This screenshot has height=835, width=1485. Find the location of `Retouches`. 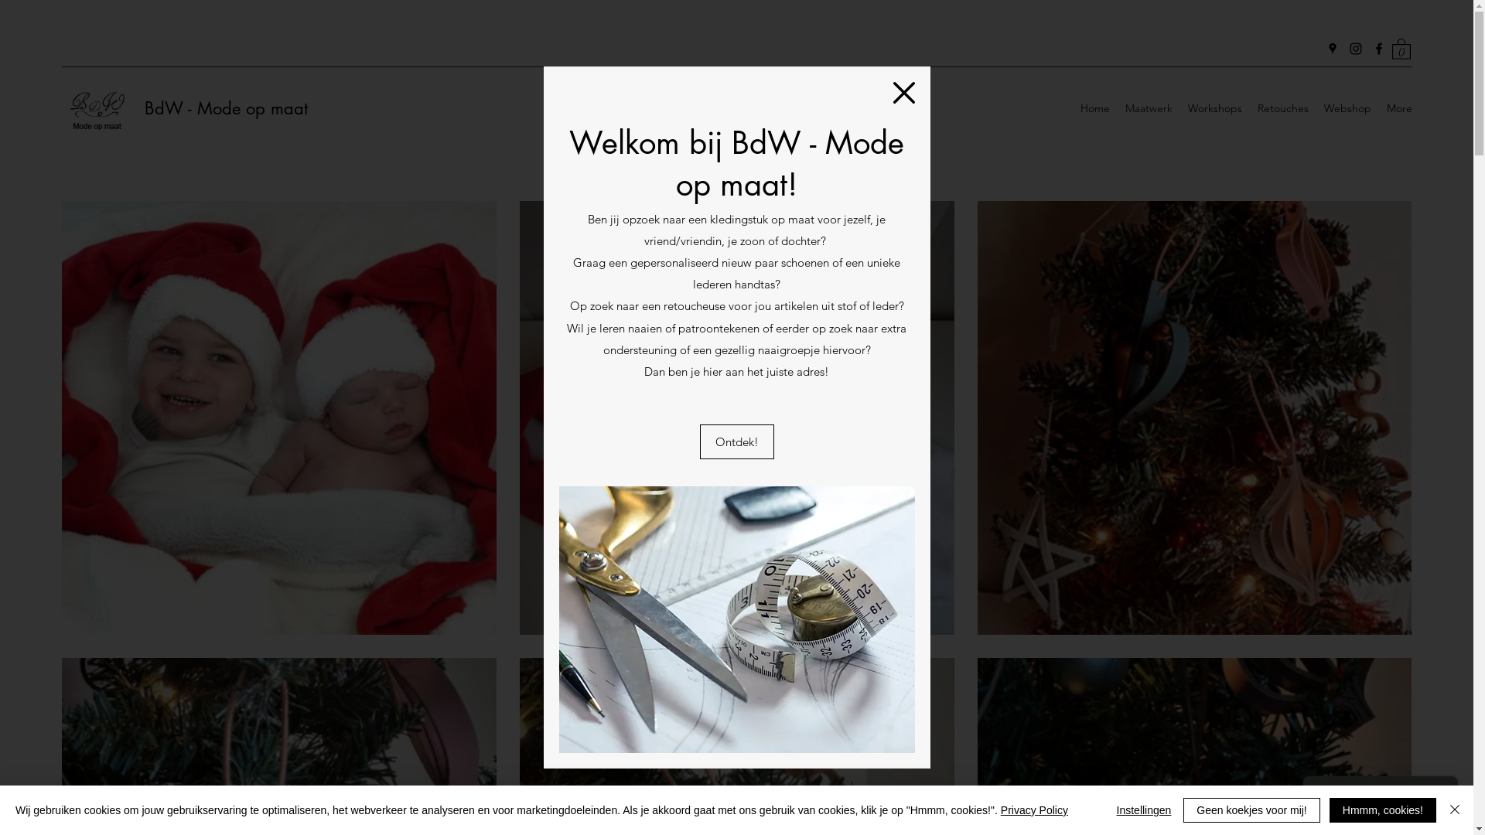

Retouches is located at coordinates (1283, 108).